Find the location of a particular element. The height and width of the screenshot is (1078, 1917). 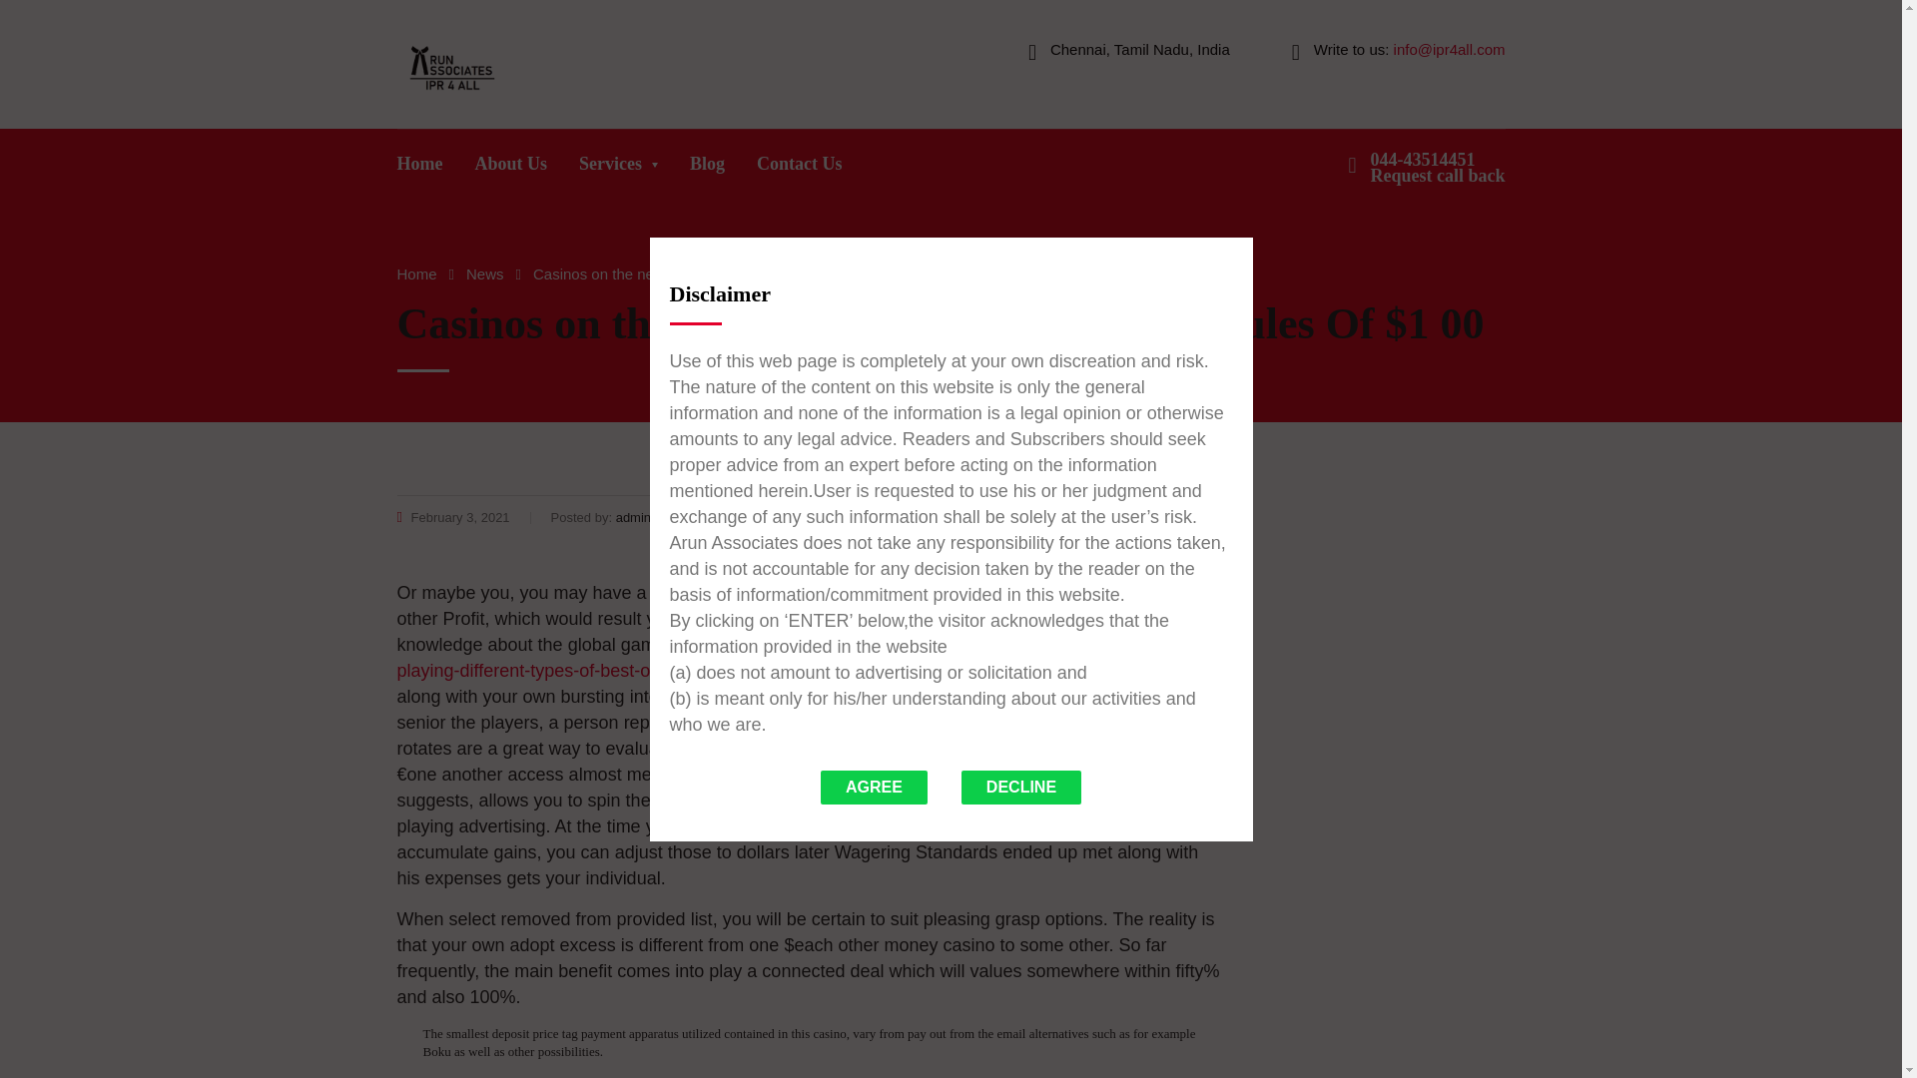

No Comments is located at coordinates (510, 169).